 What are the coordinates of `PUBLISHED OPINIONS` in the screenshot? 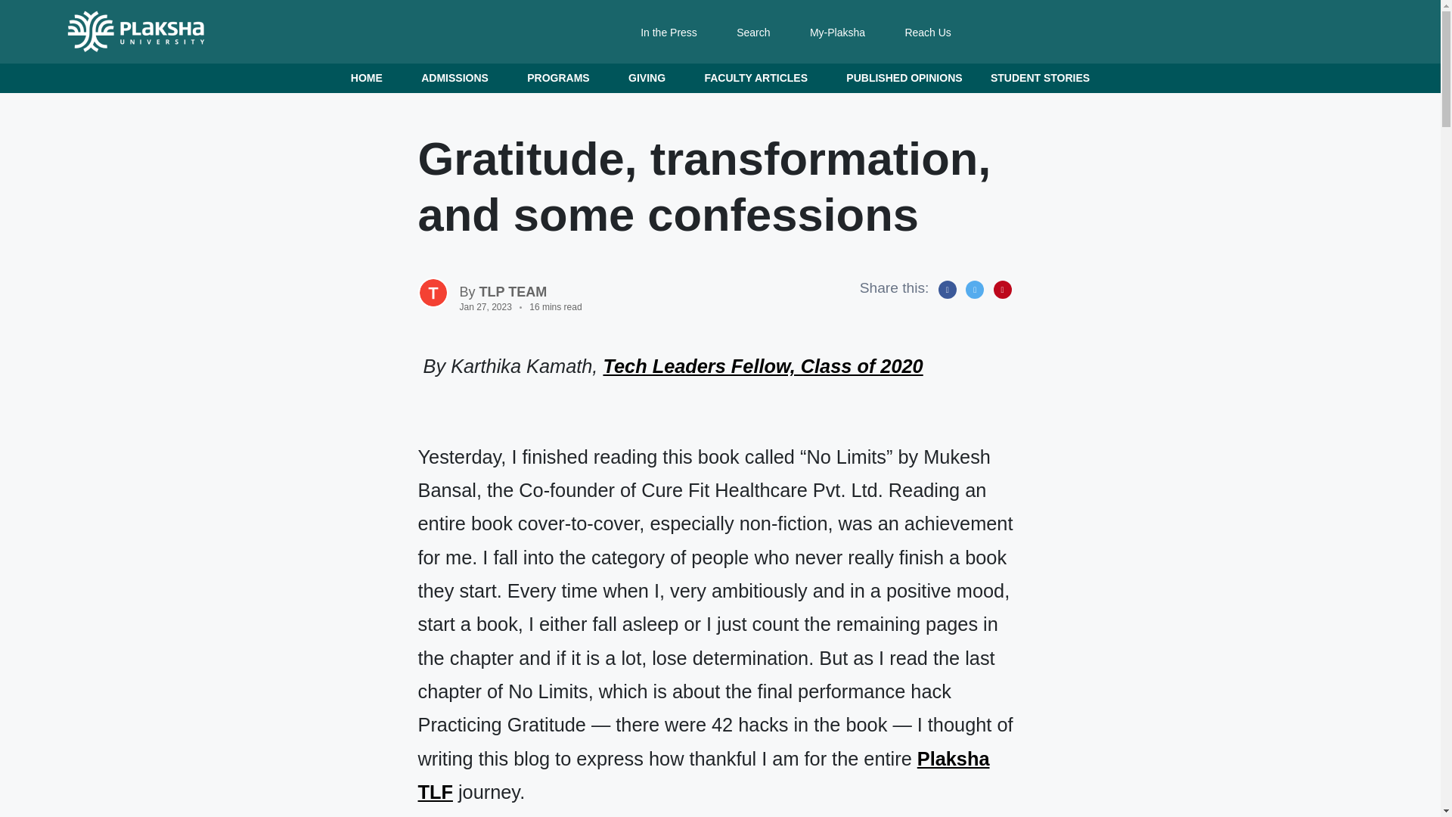 It's located at (904, 79).